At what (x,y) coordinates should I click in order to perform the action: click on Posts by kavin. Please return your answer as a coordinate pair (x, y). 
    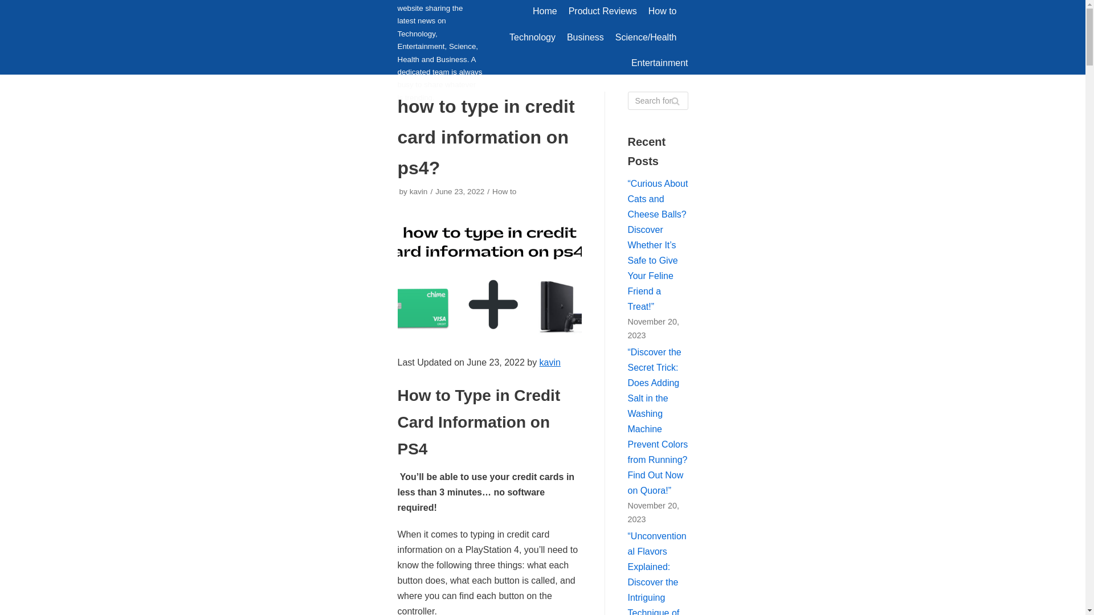
    Looking at the image, I should click on (418, 191).